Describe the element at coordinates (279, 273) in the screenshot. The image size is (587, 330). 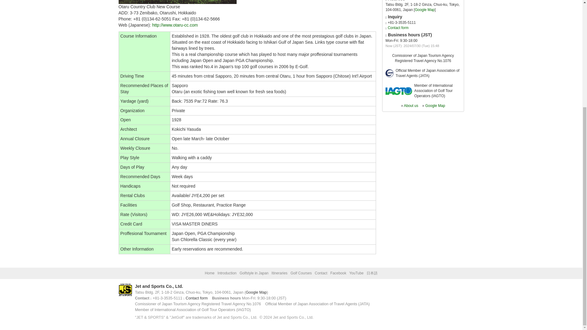
I see `Itineraries` at that location.